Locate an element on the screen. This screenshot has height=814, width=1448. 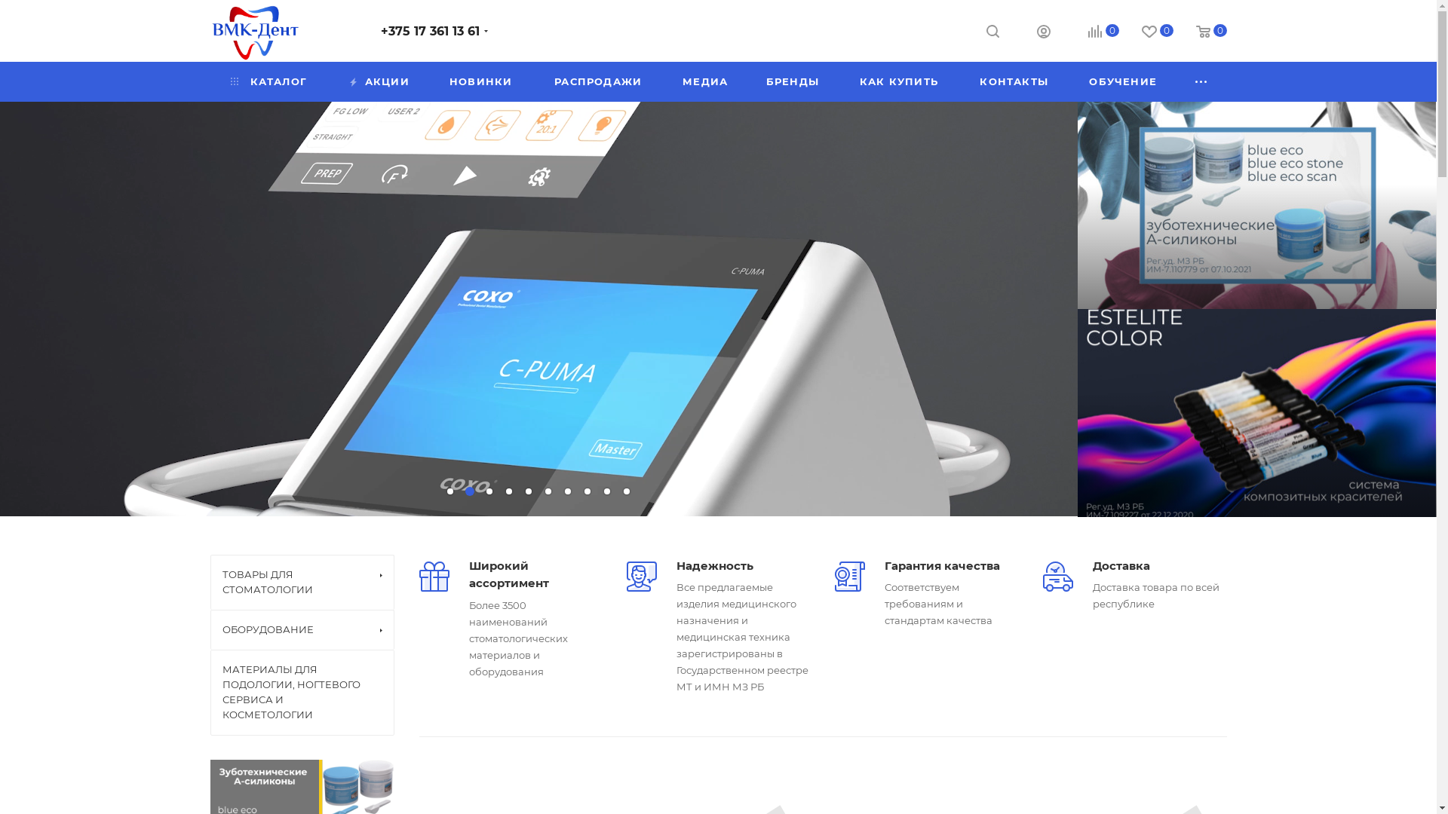
0 is located at coordinates (1201, 32).